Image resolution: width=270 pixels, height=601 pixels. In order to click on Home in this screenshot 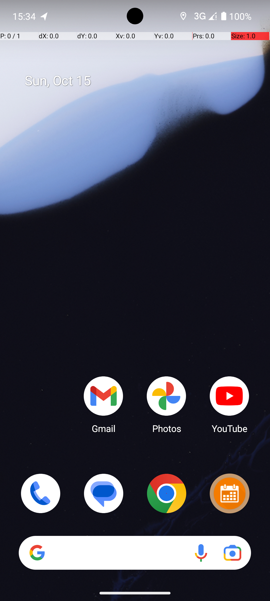, I will do `click(135, 309)`.